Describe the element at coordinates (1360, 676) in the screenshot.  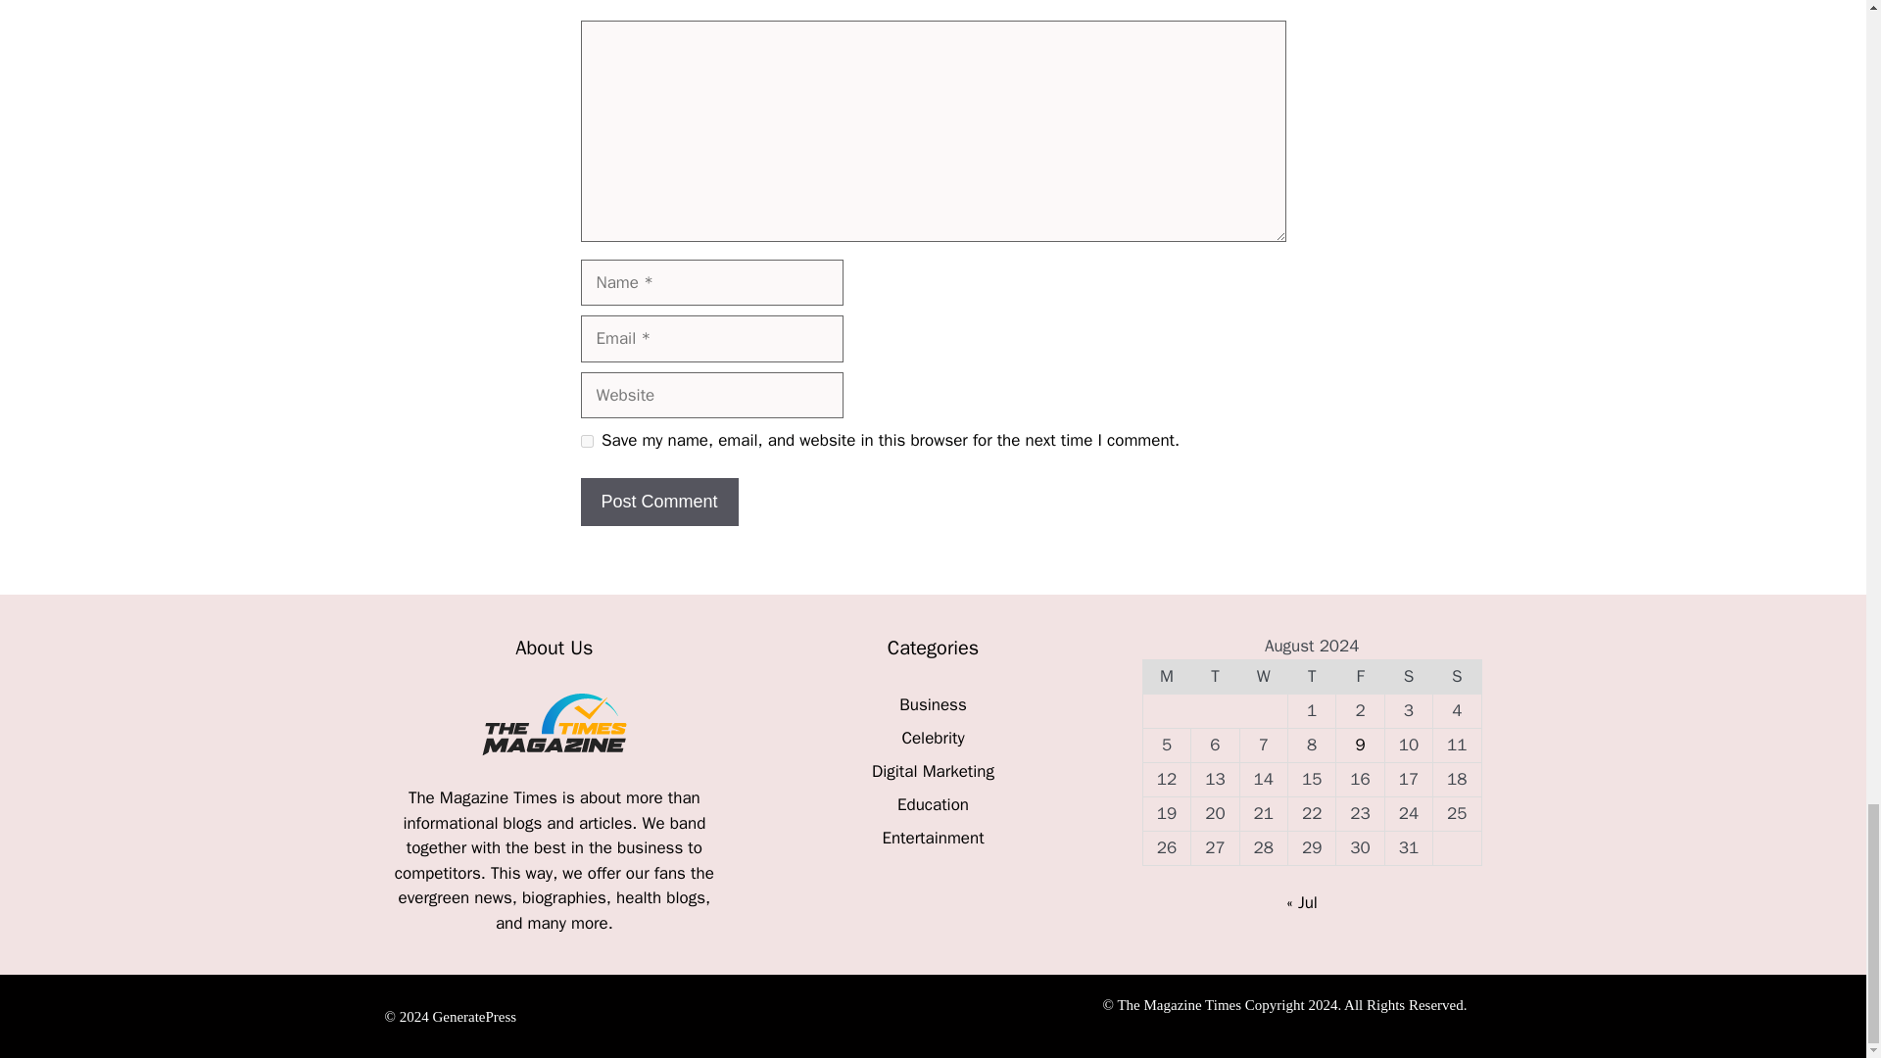
I see `Friday` at that location.